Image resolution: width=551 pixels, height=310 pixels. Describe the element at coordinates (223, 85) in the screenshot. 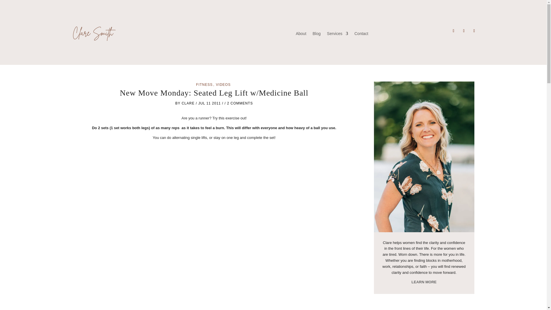

I see `VIDEOS` at that location.